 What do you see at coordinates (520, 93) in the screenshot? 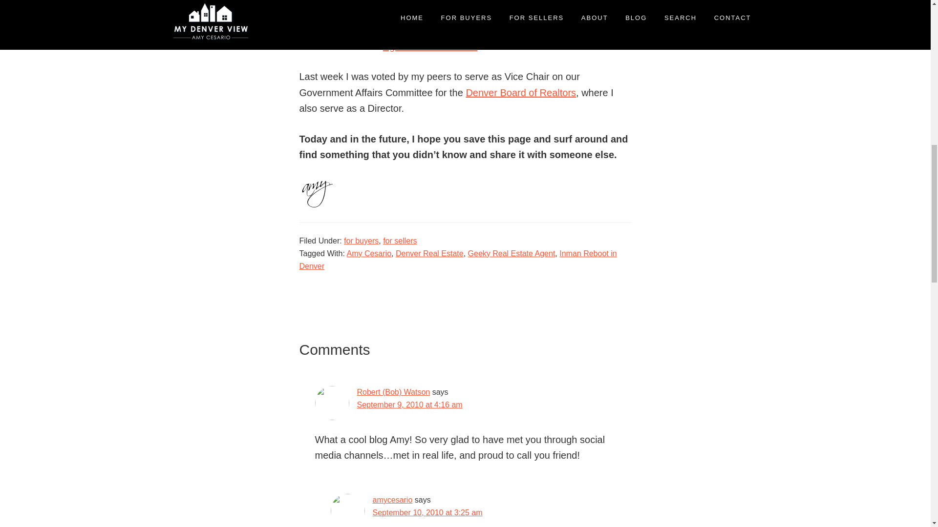
I see `Denver Board of Realtors` at bounding box center [520, 93].